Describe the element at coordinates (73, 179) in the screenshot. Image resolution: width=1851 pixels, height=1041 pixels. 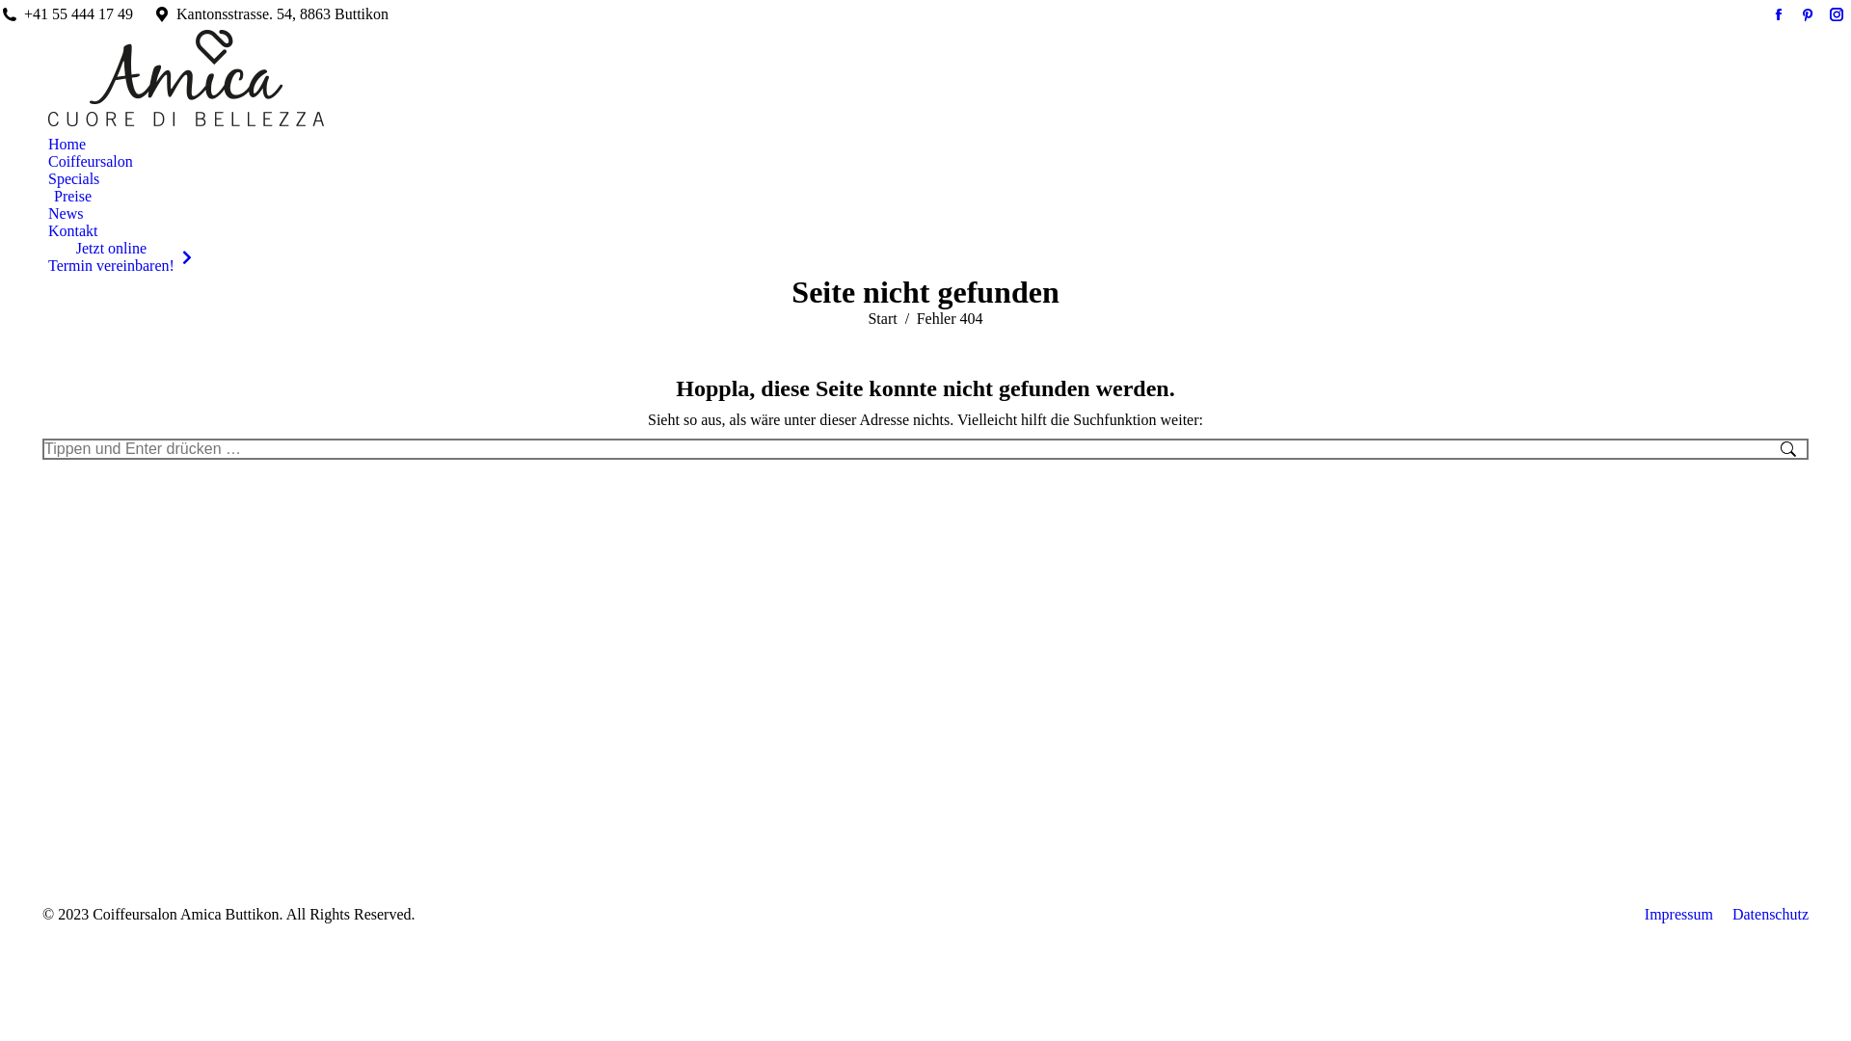
I see `Specials` at that location.